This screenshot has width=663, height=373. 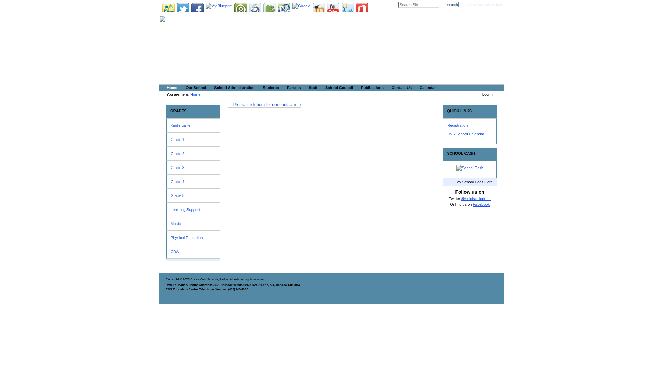 I want to click on Music, so click(x=193, y=224).